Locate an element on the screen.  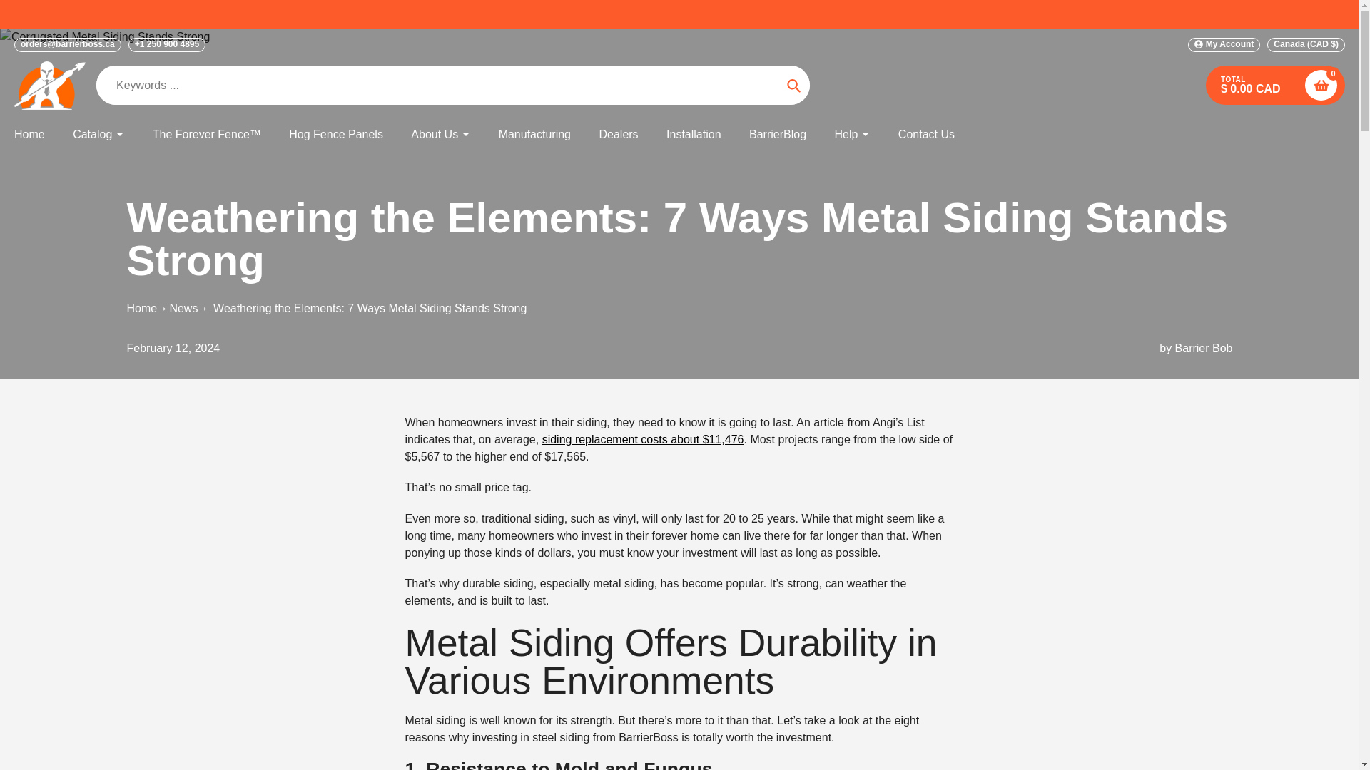
My Account is located at coordinates (1224, 44).